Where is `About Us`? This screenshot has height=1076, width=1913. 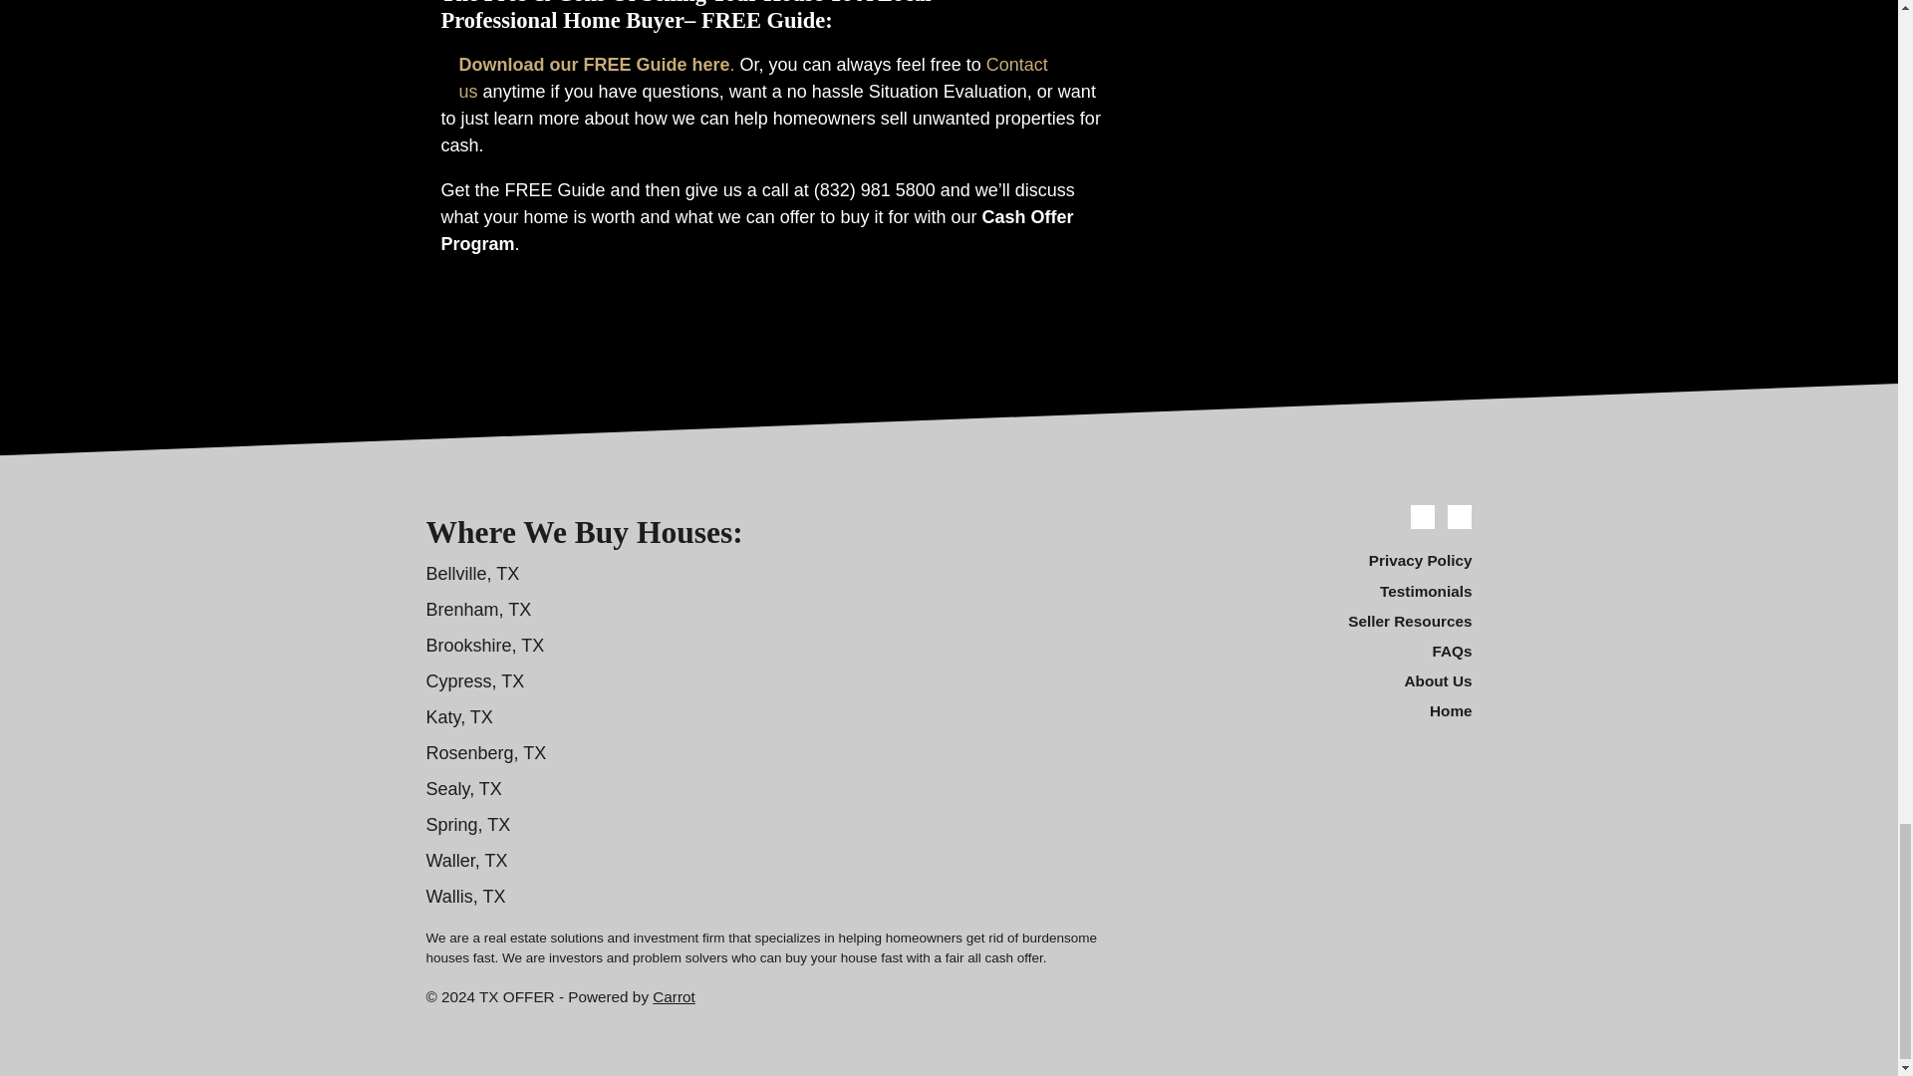
About Us is located at coordinates (1308, 680).